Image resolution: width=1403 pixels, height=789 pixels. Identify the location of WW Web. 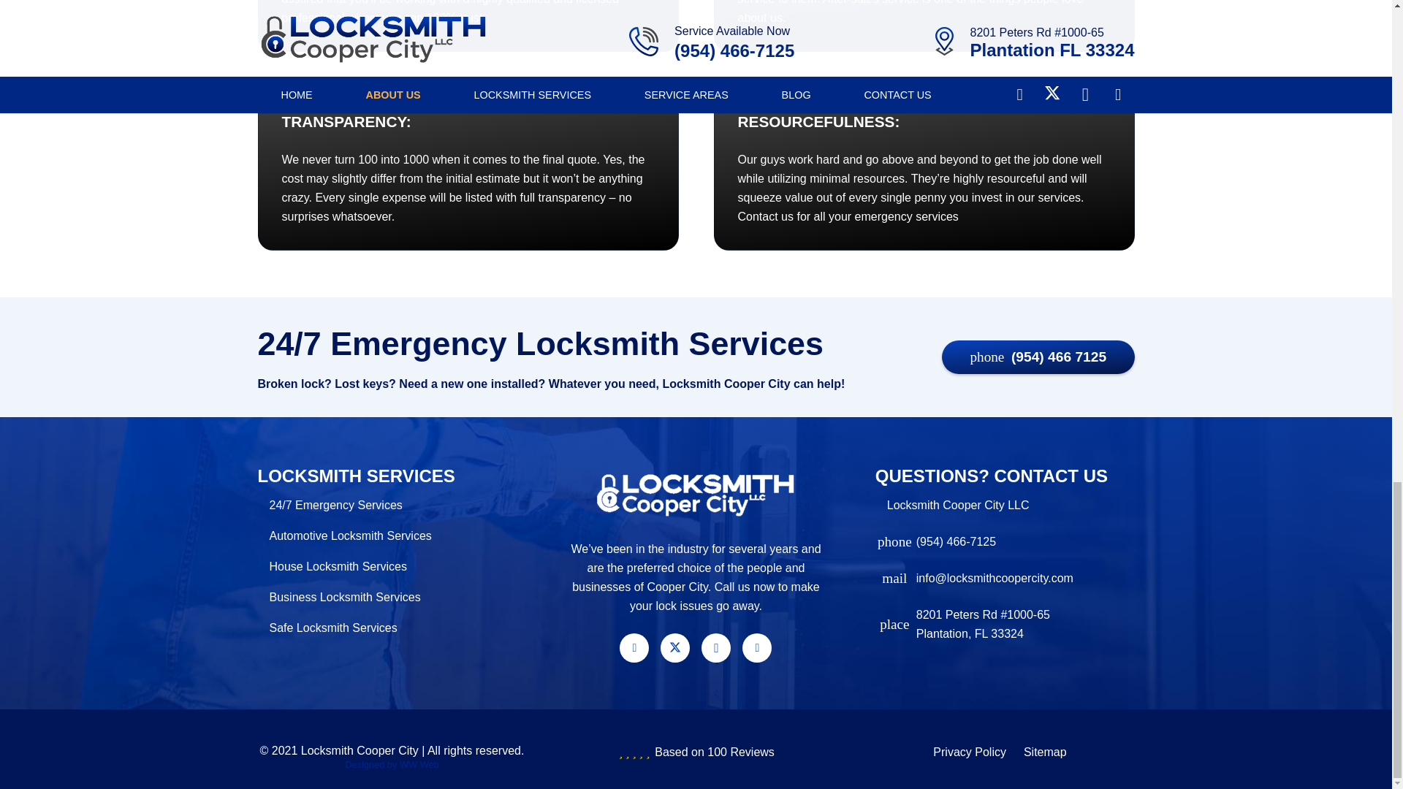
(419, 764).